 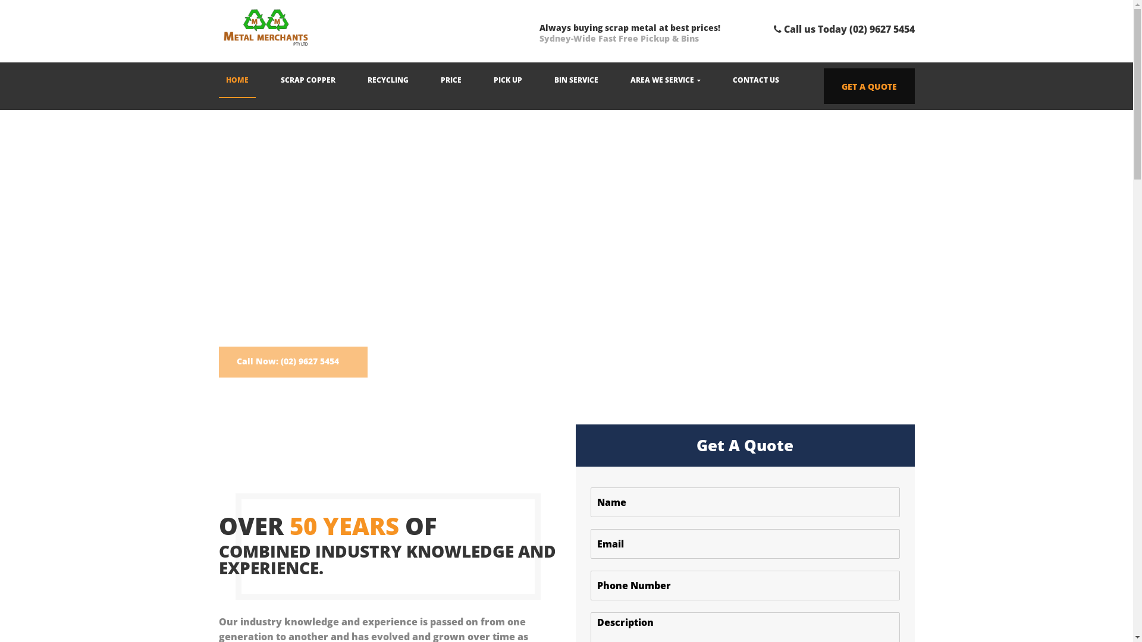 What do you see at coordinates (308, 80) in the screenshot?
I see `SCRAP COPPER` at bounding box center [308, 80].